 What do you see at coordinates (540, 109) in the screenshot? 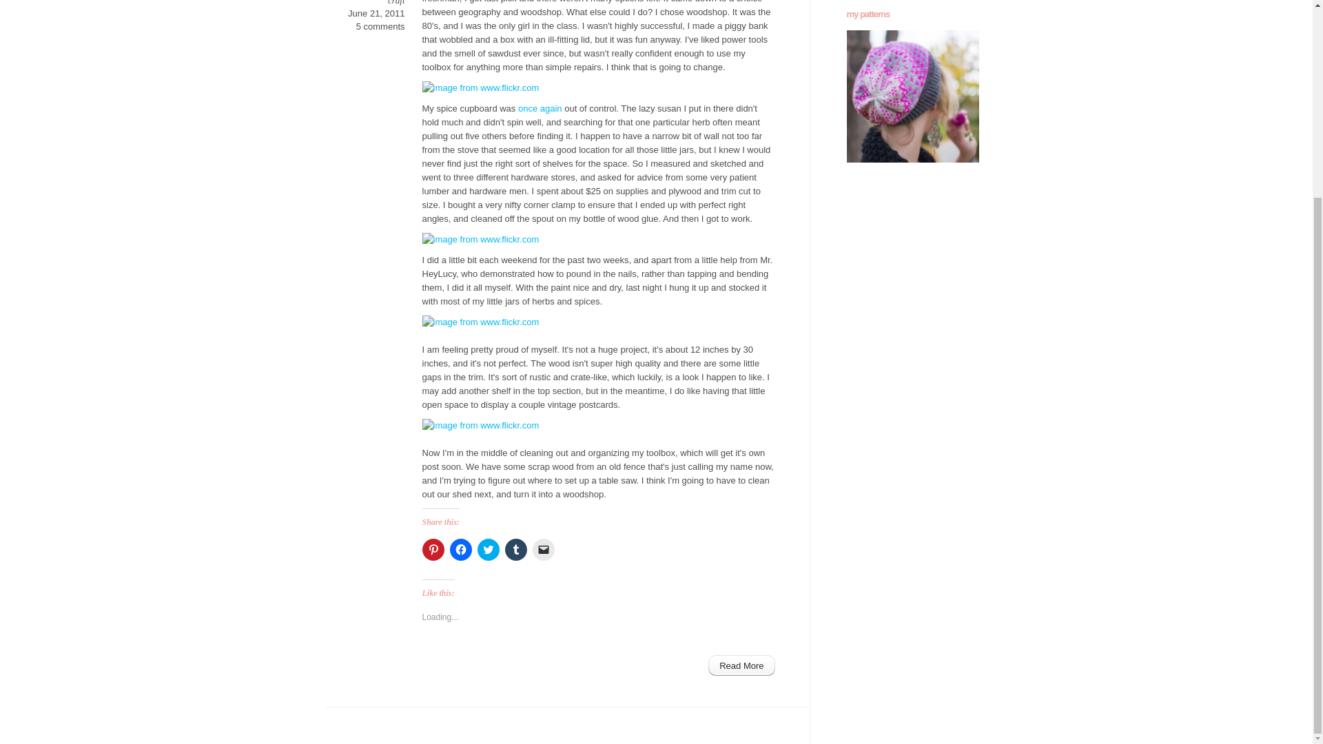
I see `once again` at bounding box center [540, 109].